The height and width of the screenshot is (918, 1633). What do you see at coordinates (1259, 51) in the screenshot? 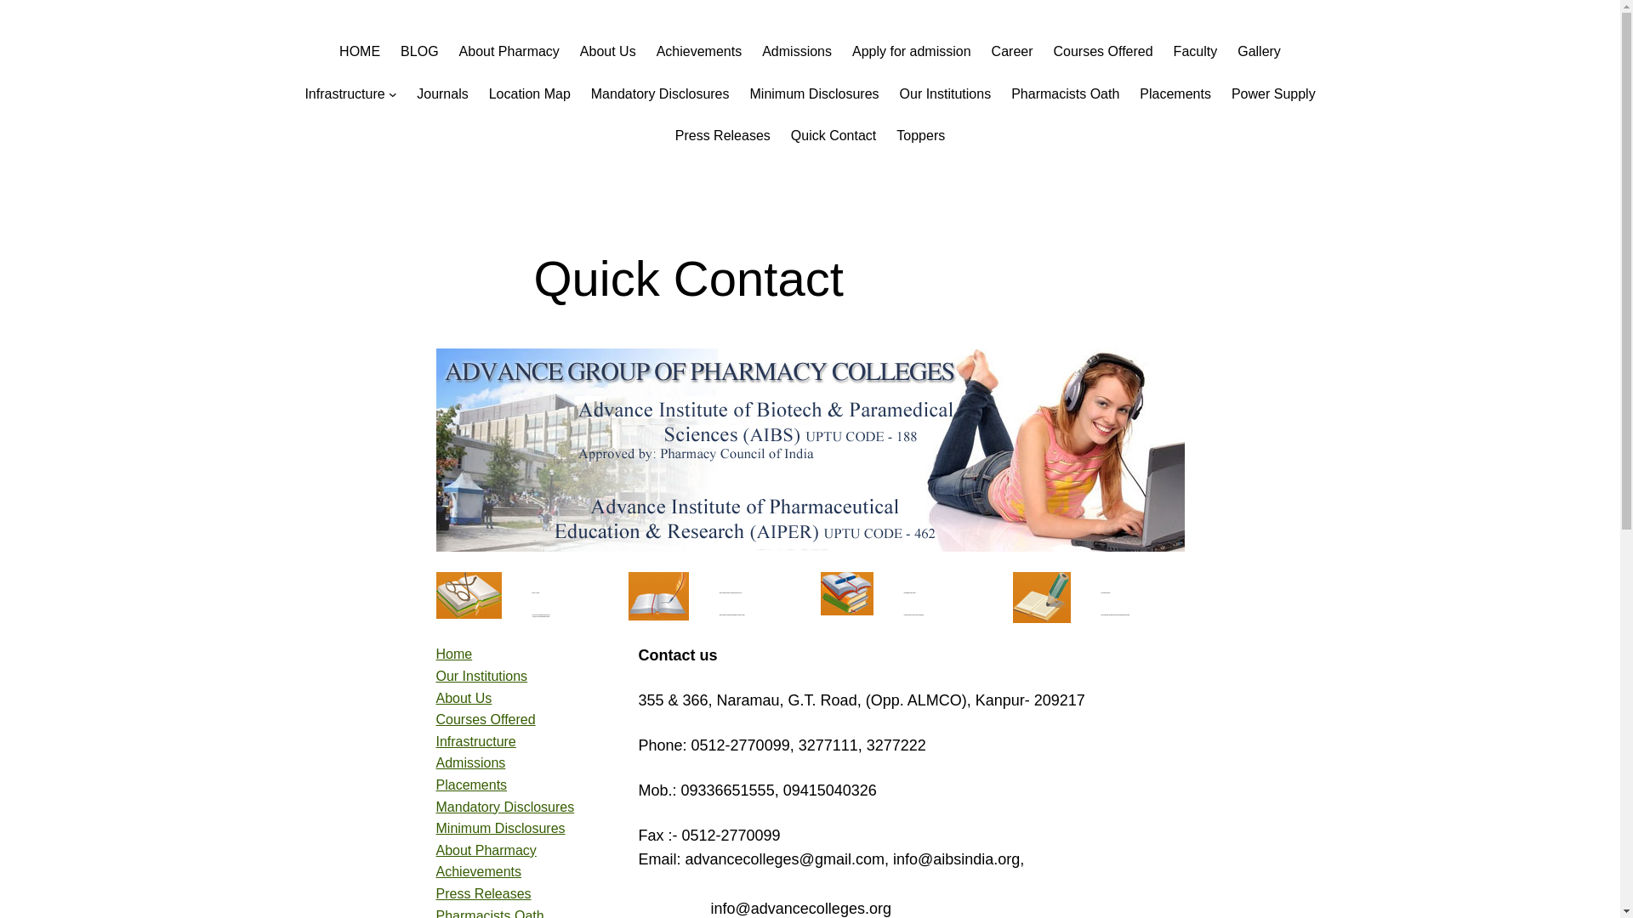
I see `Gallery` at bounding box center [1259, 51].